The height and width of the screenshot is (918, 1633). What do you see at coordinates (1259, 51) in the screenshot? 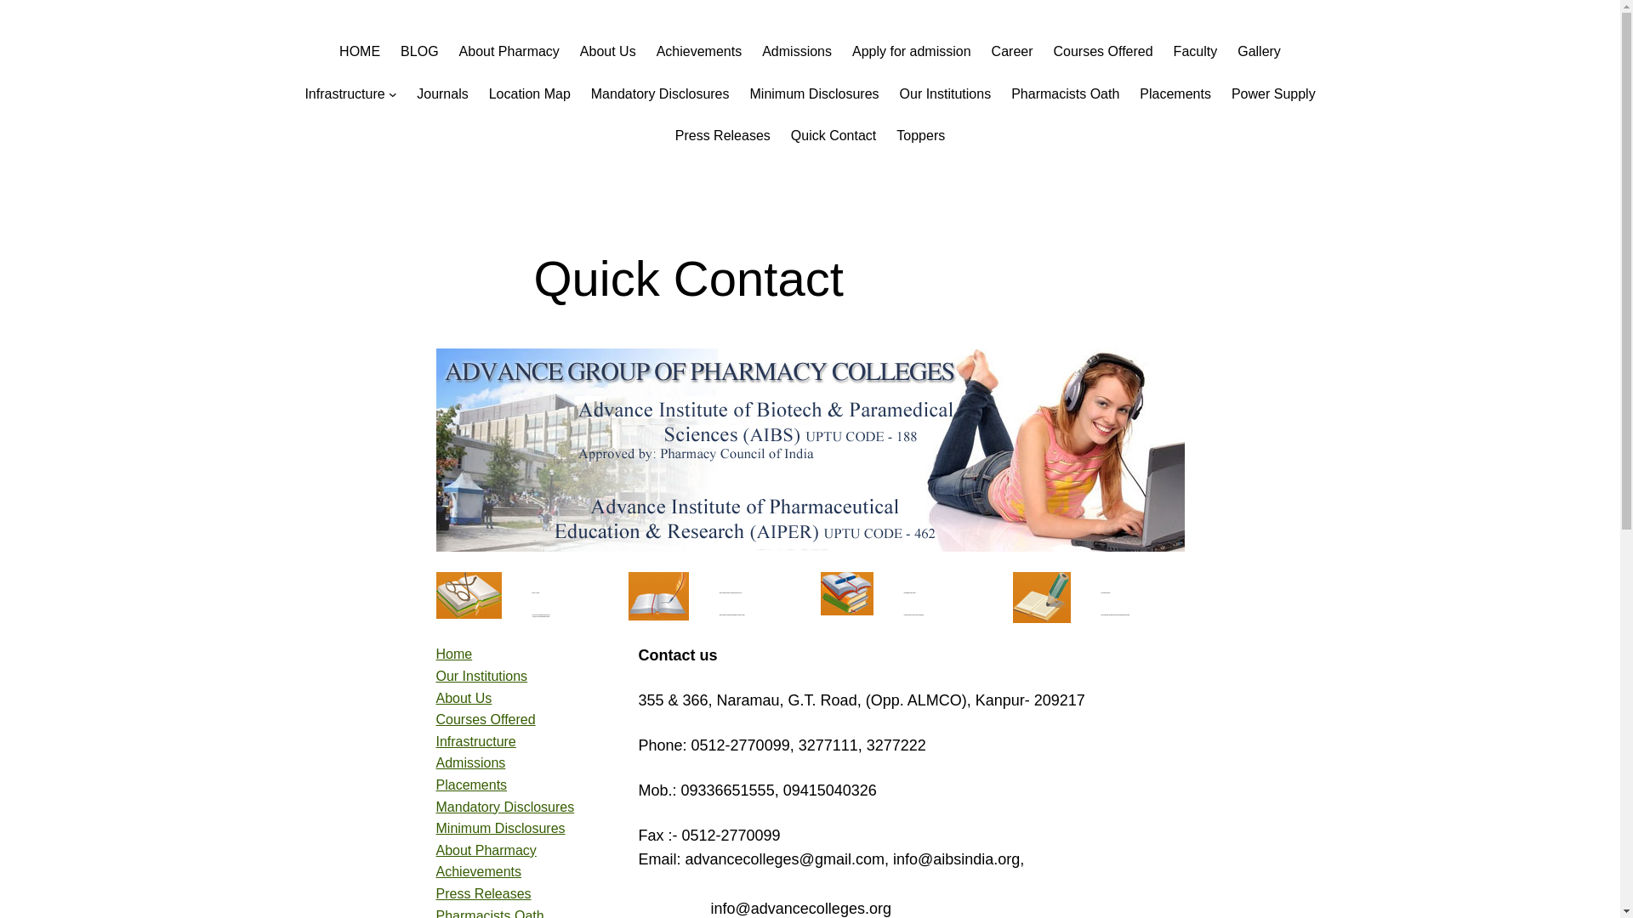
I see `Gallery` at bounding box center [1259, 51].